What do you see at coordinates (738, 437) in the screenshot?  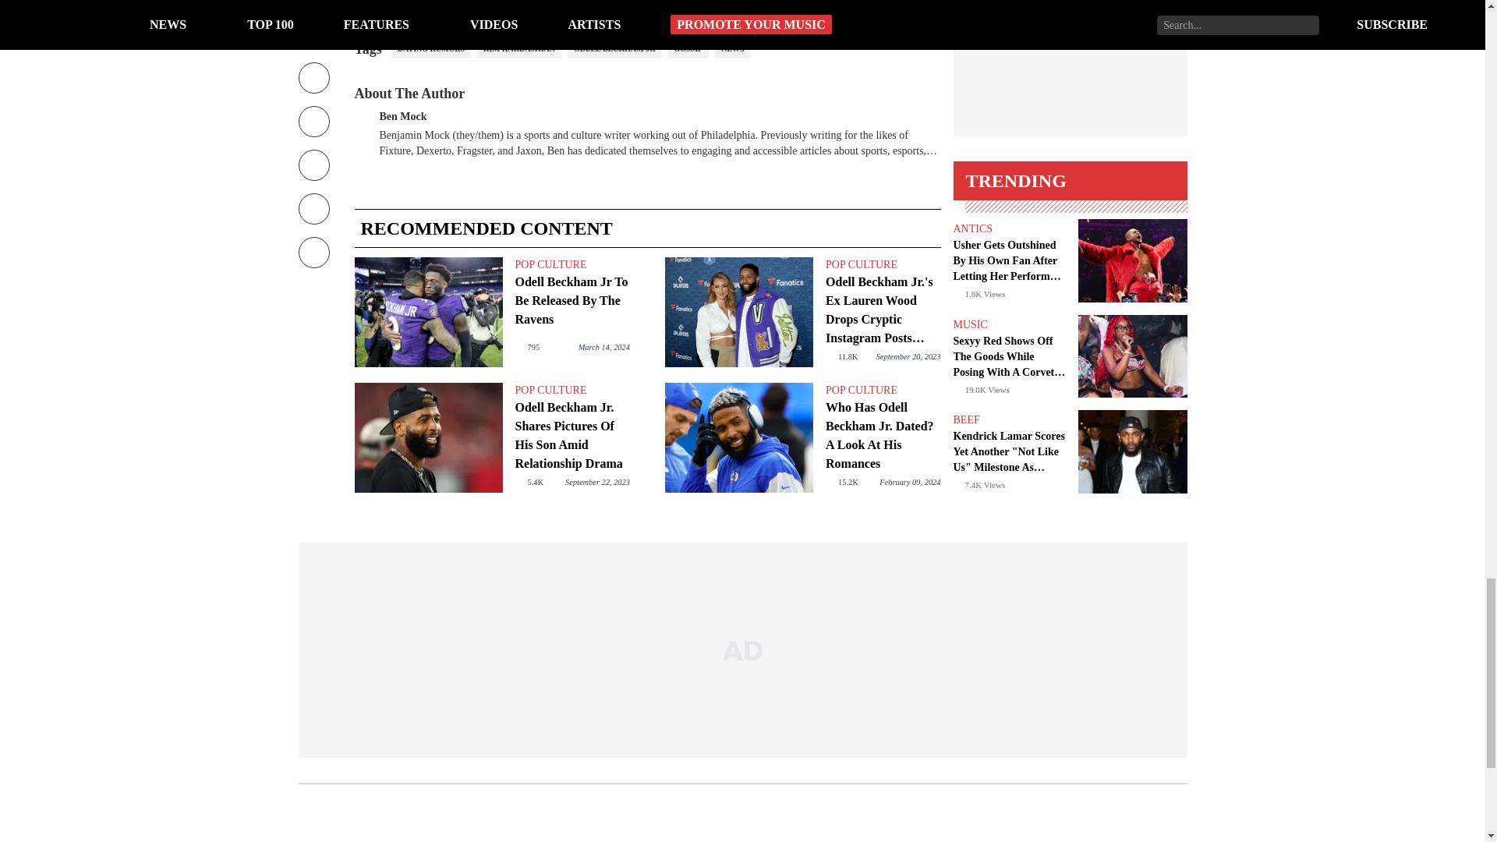 I see `Who Has Odell Beckham Jr. Dated? A Look At His Romances` at bounding box center [738, 437].